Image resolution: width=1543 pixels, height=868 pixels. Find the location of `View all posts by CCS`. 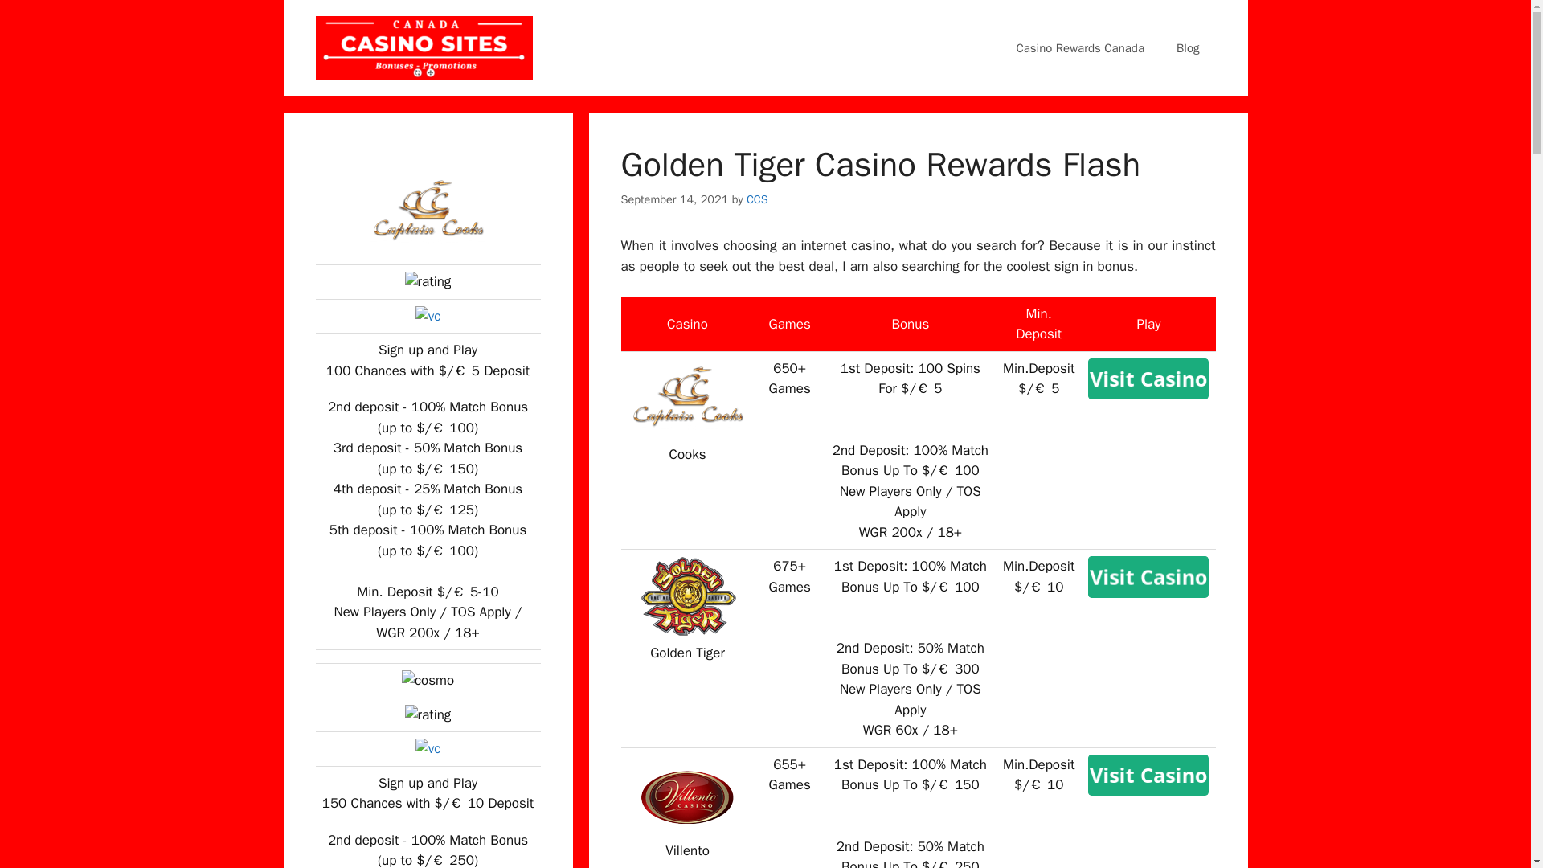

View all posts by CCS is located at coordinates (757, 199).